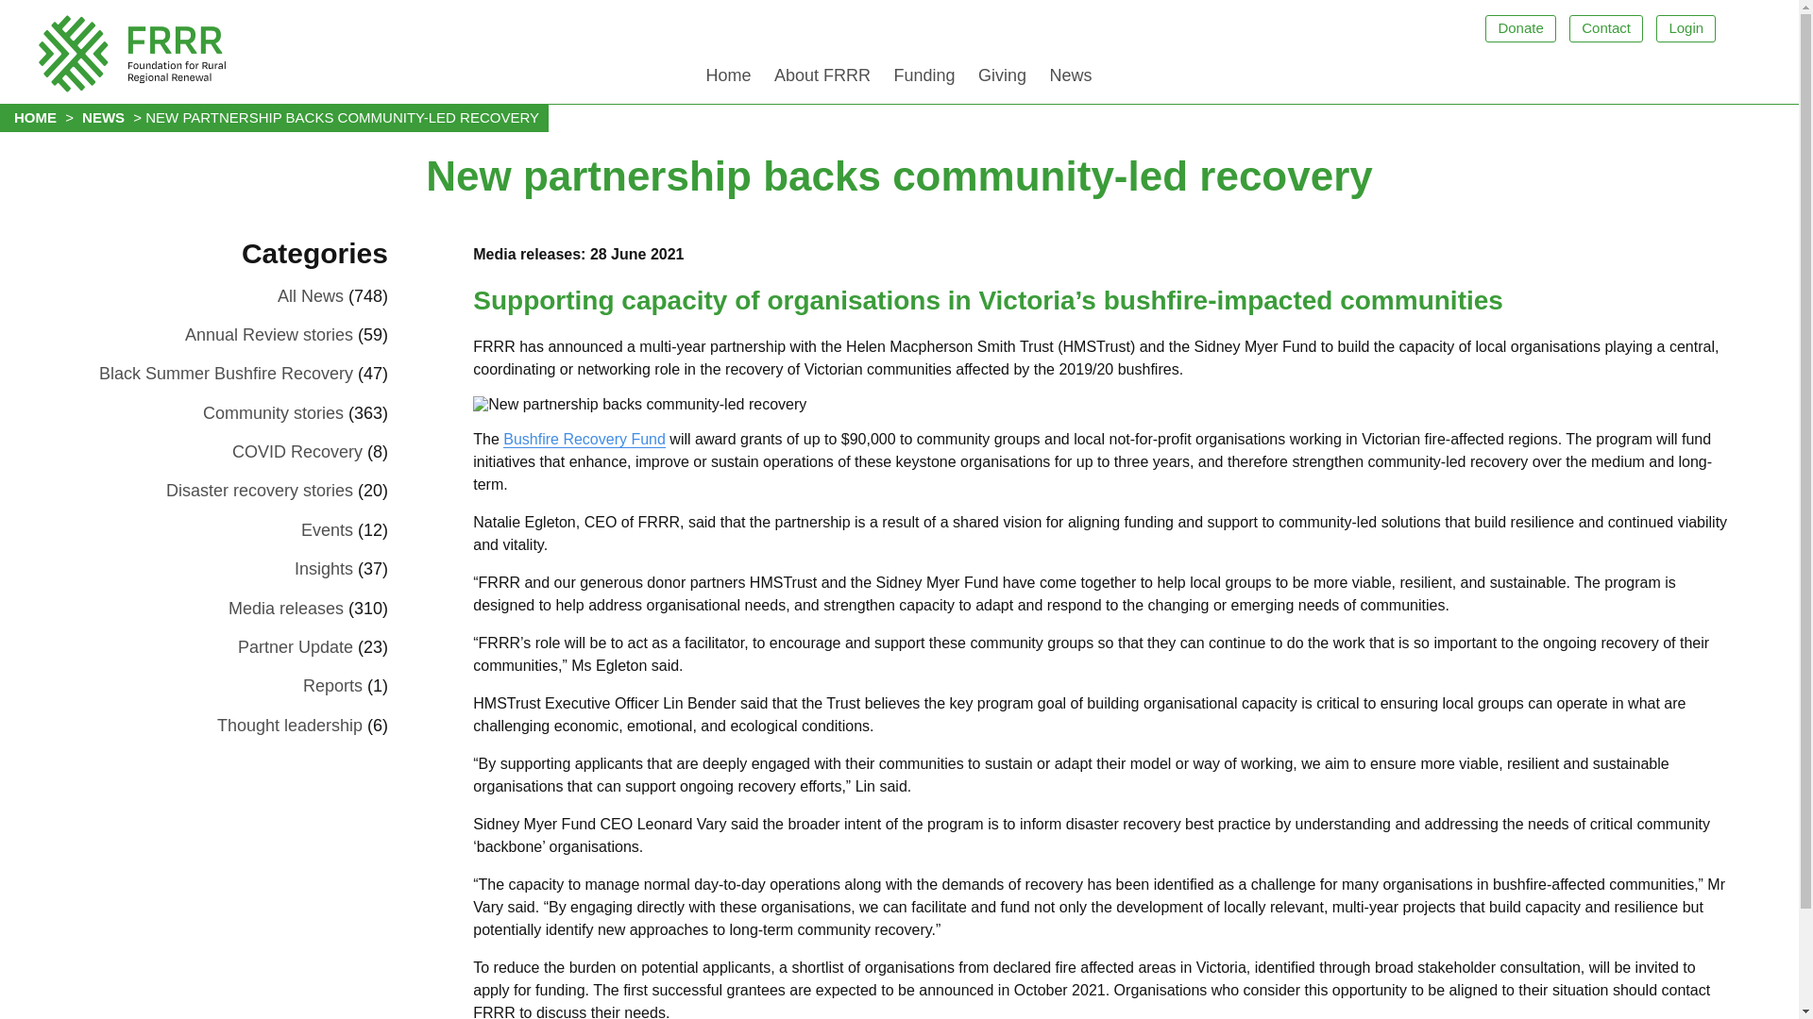  What do you see at coordinates (1001, 80) in the screenshot?
I see `Giving` at bounding box center [1001, 80].